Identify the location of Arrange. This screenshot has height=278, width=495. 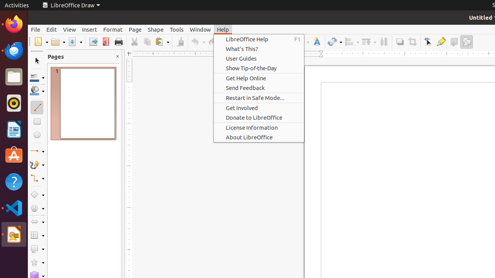
(369, 42).